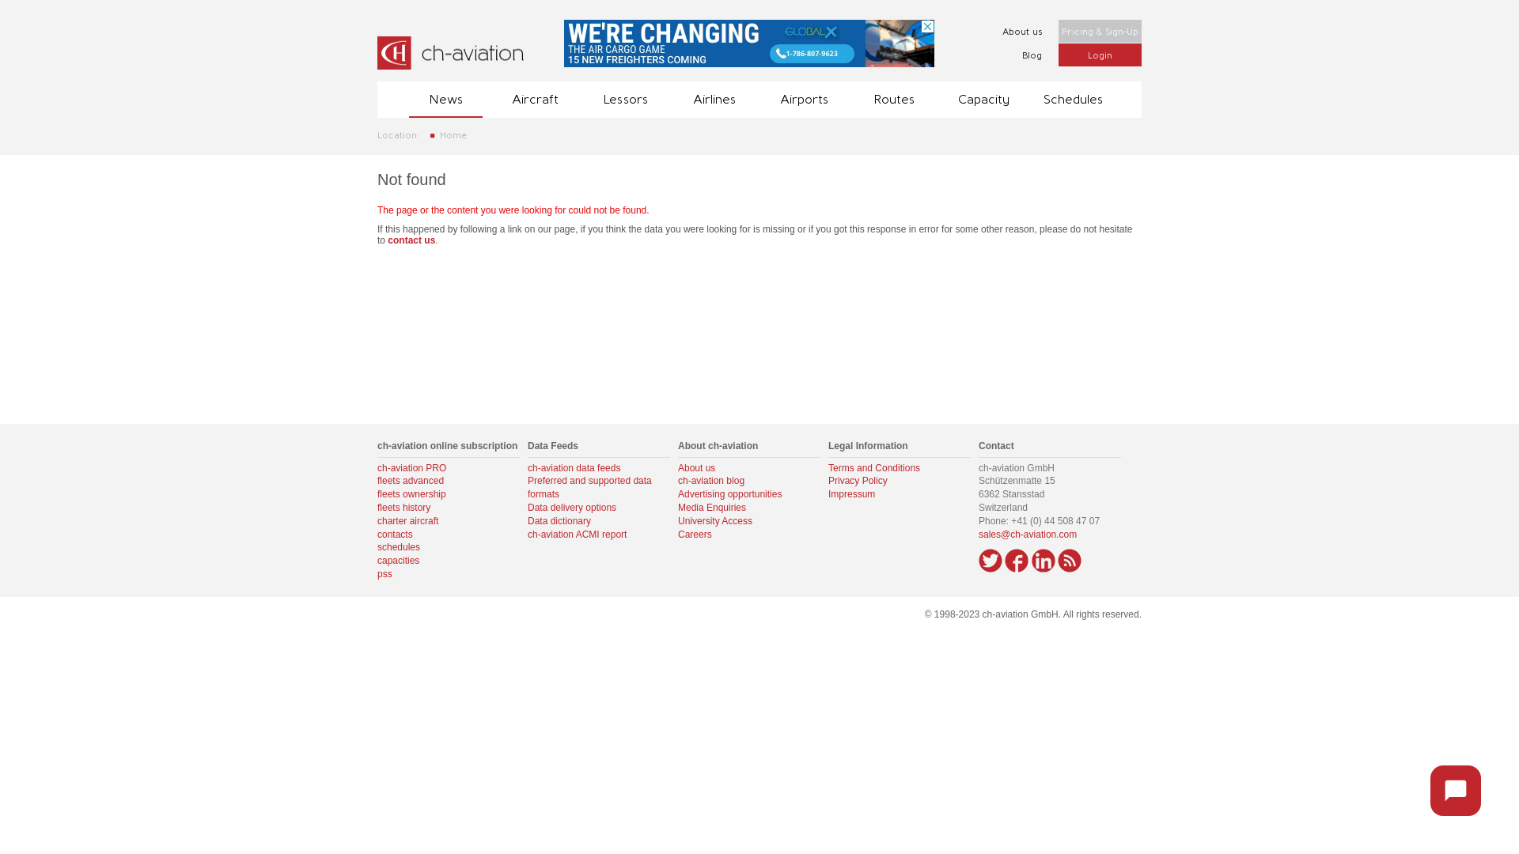  I want to click on ch-aviation PRO, so click(411, 468).